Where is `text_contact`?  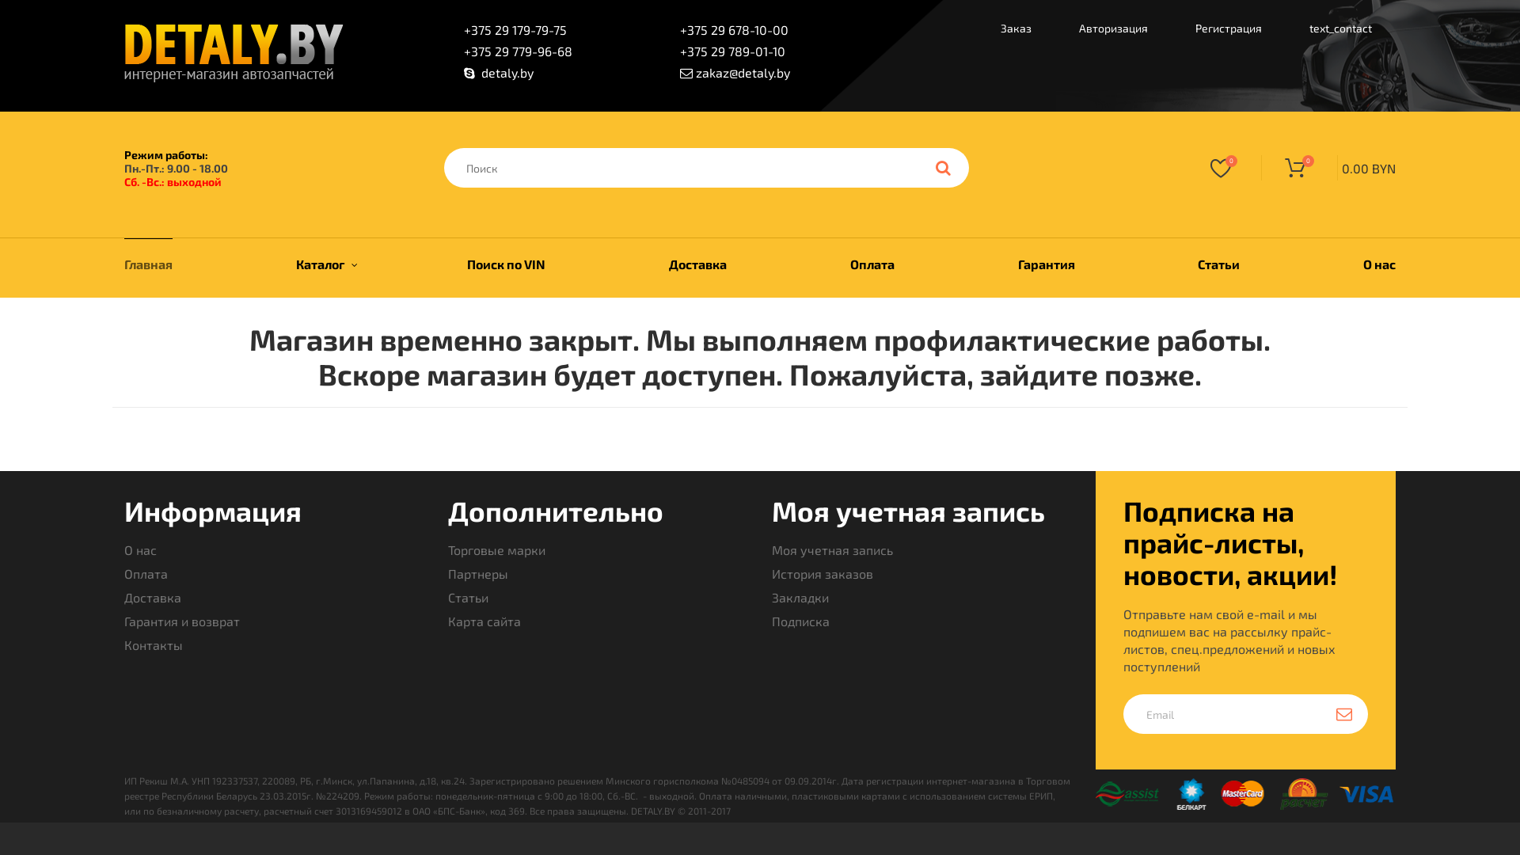 text_contact is located at coordinates (1341, 30).